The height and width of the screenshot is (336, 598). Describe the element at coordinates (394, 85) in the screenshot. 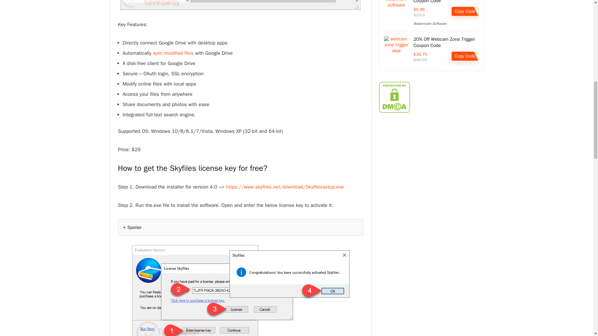

I see `DMCA.com Protection Status` at that location.